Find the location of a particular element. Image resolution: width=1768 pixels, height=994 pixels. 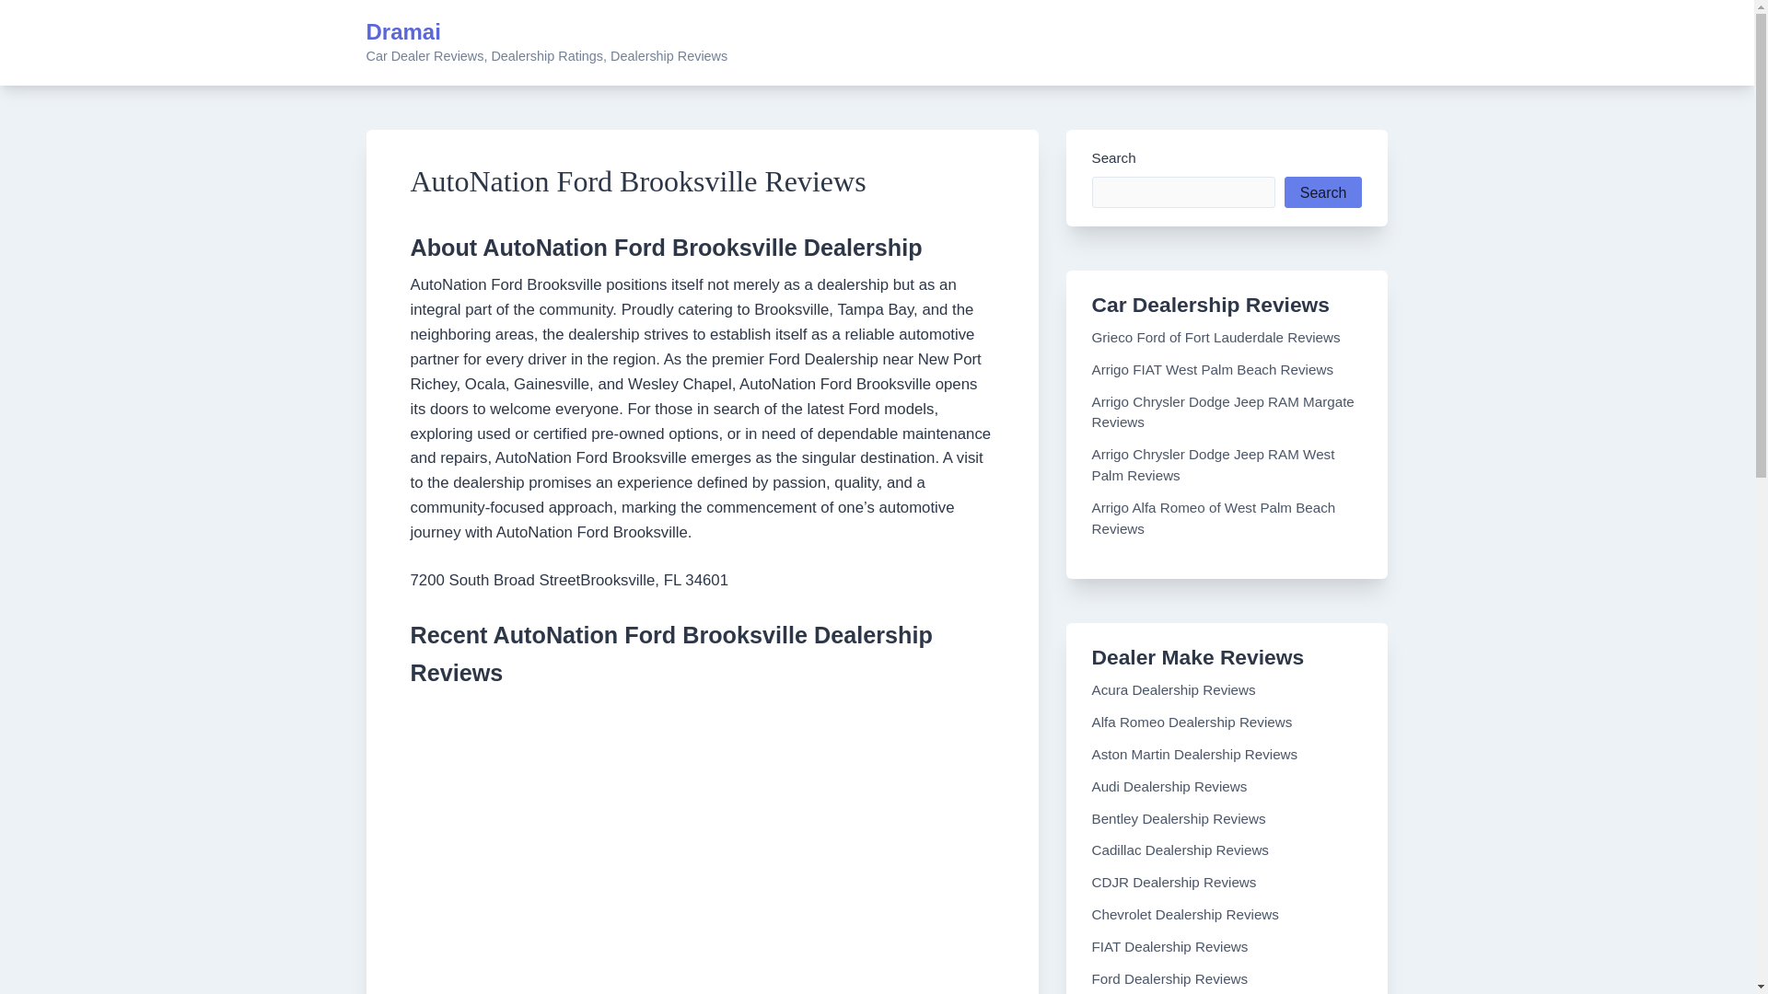

Chevrolet Dealership Reviews is located at coordinates (1185, 914).